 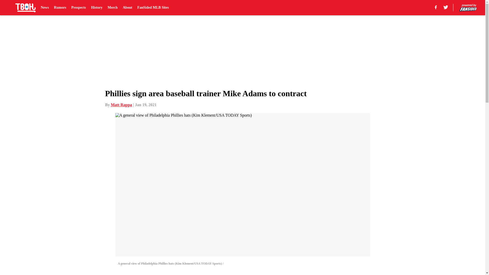 I want to click on Prospects, so click(x=78, y=8).